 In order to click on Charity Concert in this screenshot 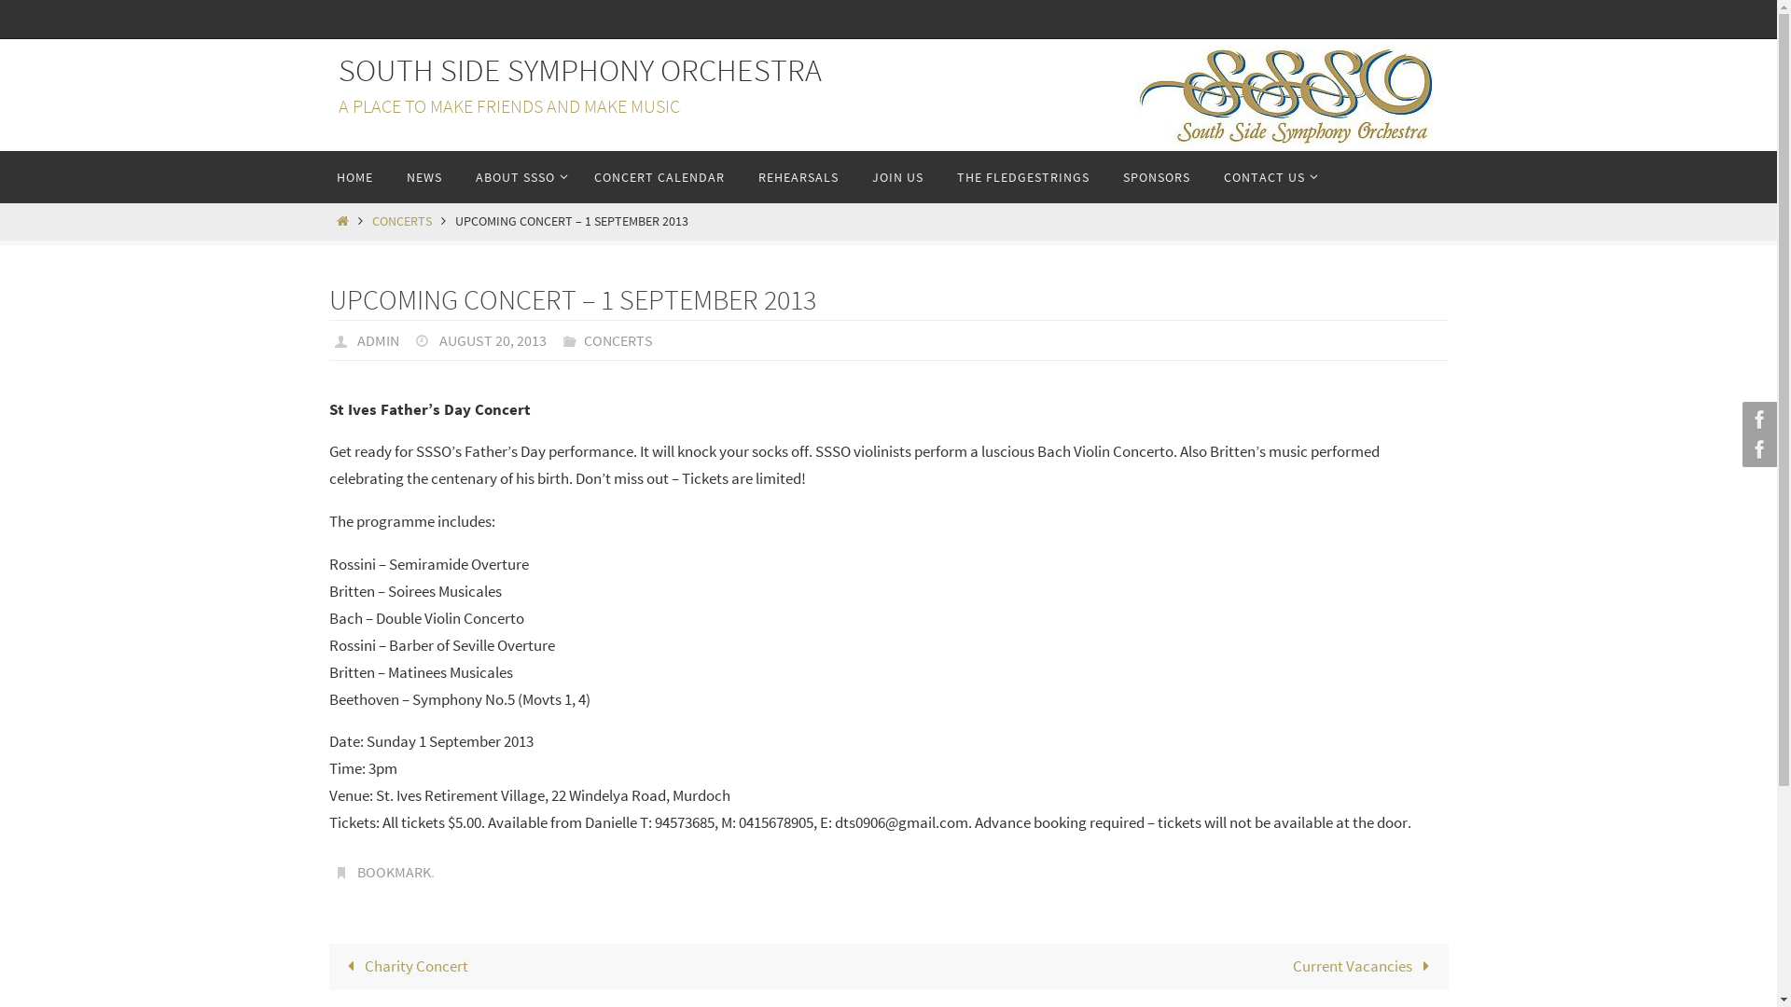, I will do `click(608, 967)`.